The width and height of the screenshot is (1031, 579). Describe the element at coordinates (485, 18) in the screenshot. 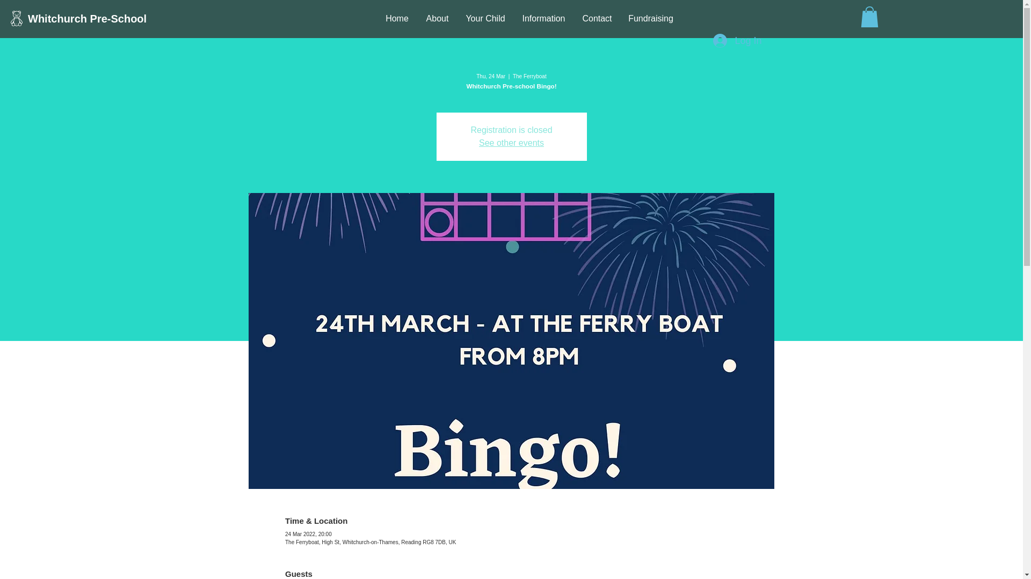

I see `Your Child` at that location.